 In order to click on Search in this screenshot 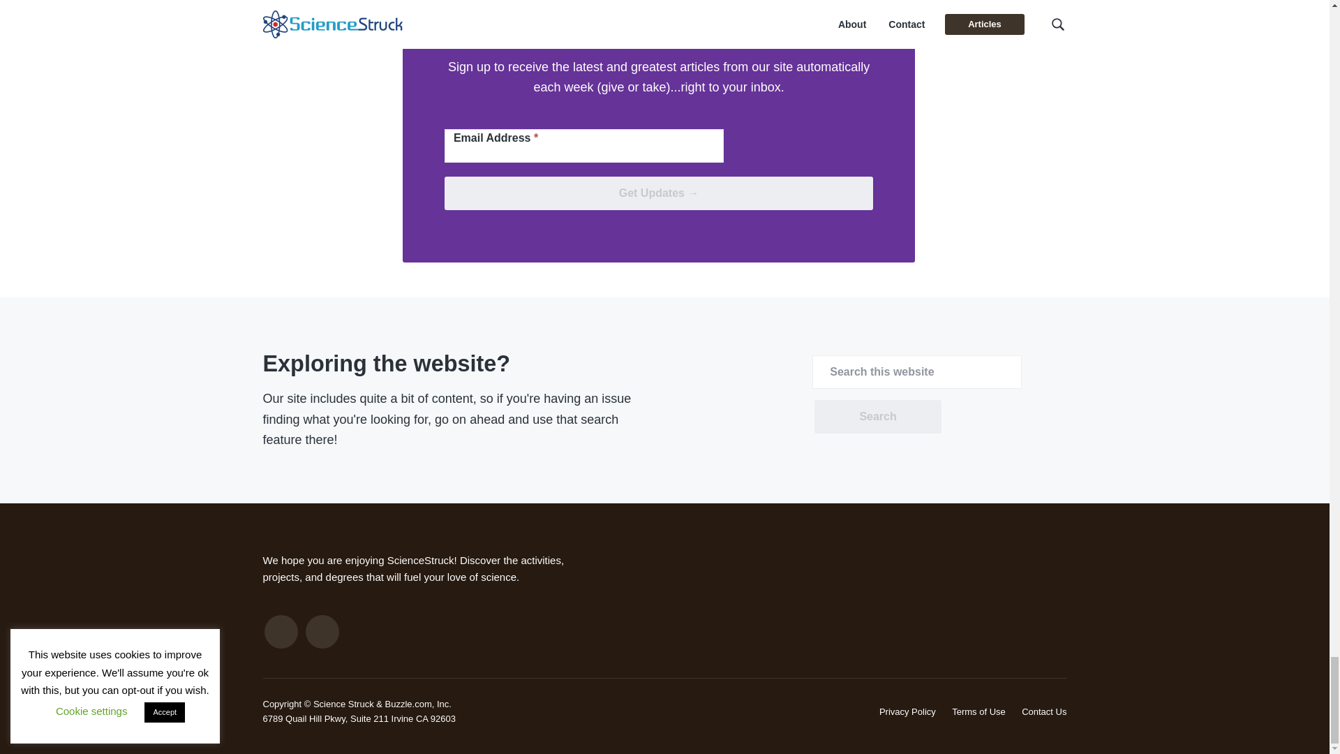, I will do `click(877, 417)`.